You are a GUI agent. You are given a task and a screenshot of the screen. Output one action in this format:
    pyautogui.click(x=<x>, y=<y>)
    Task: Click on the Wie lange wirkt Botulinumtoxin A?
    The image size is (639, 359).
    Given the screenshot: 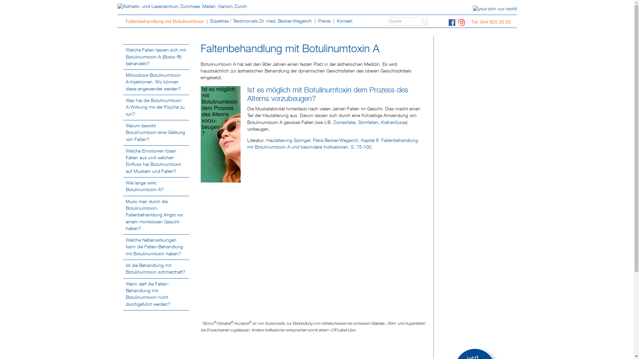 What is the action you would take?
    pyautogui.click(x=144, y=186)
    